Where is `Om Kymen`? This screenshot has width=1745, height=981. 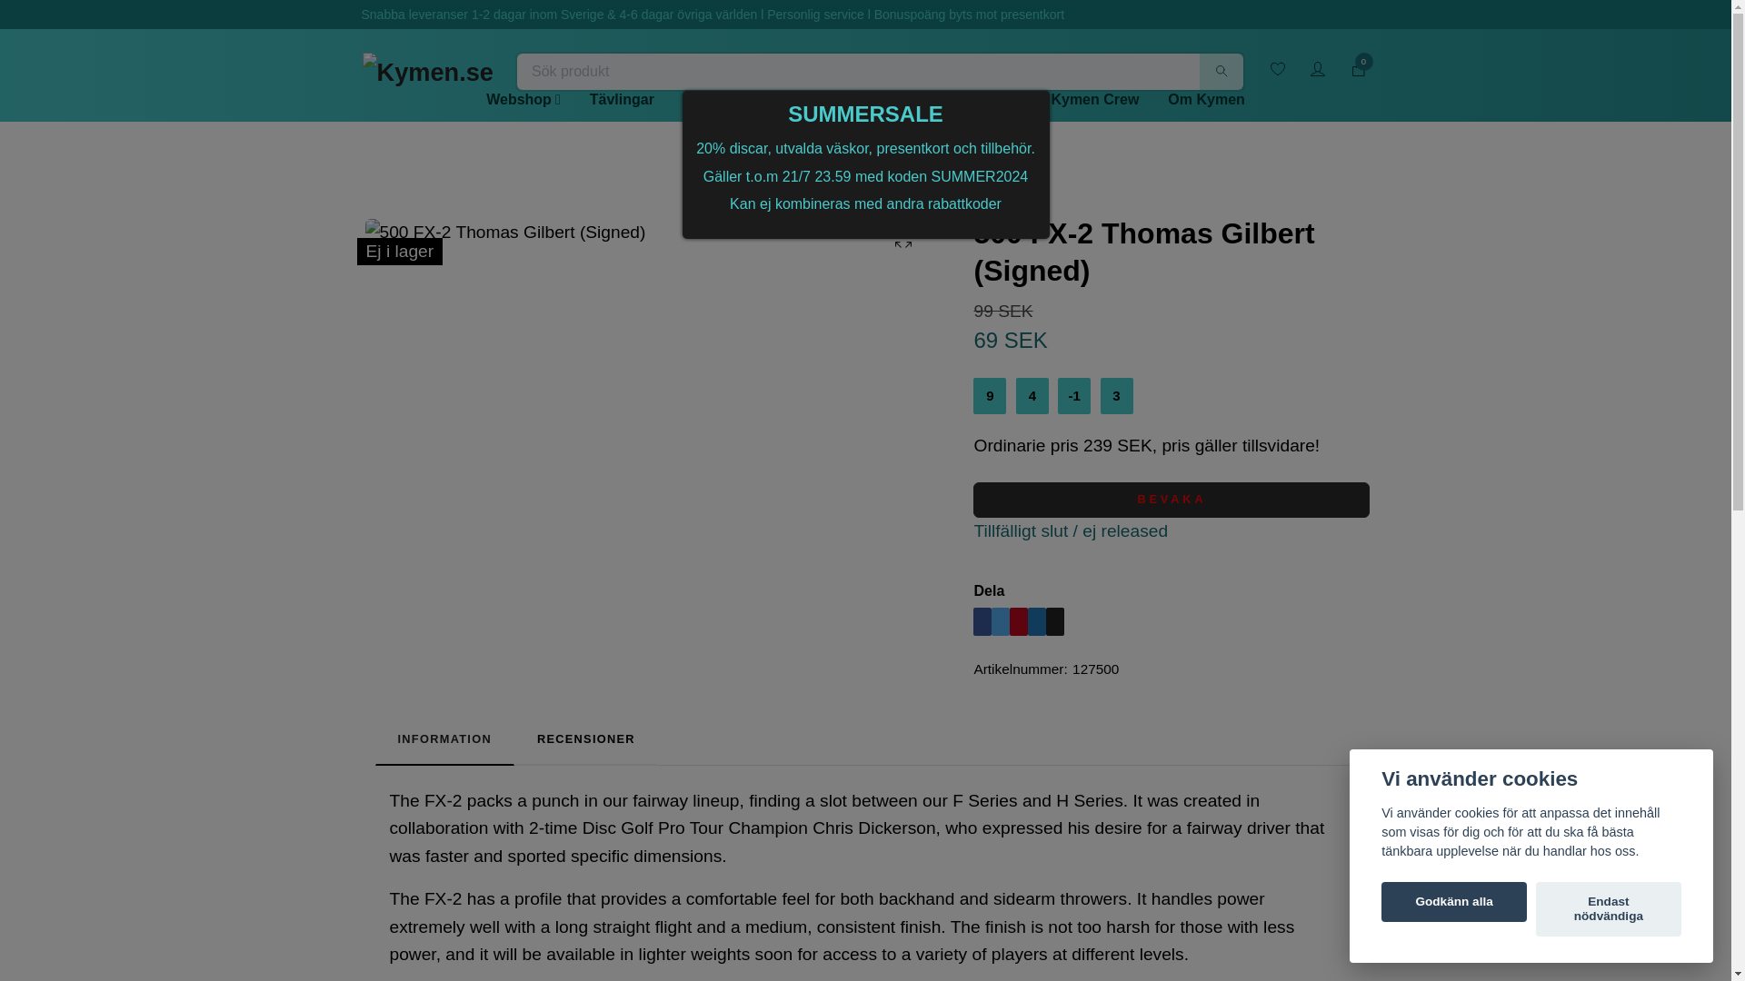
Om Kymen is located at coordinates (1205, 100).